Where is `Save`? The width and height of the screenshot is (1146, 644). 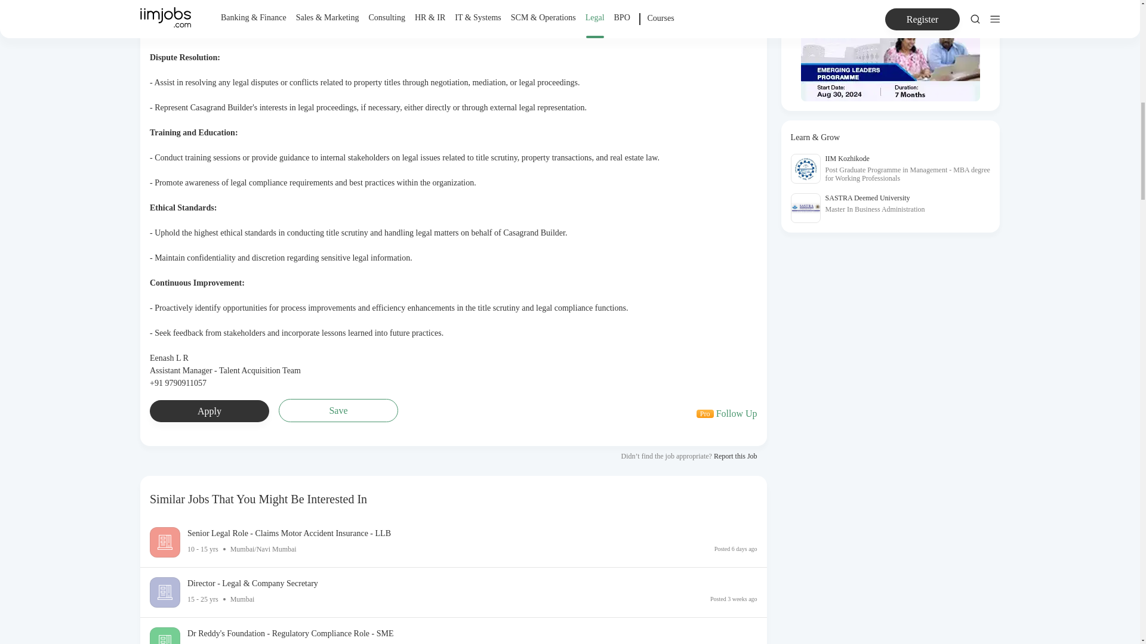
Save is located at coordinates (727, 413).